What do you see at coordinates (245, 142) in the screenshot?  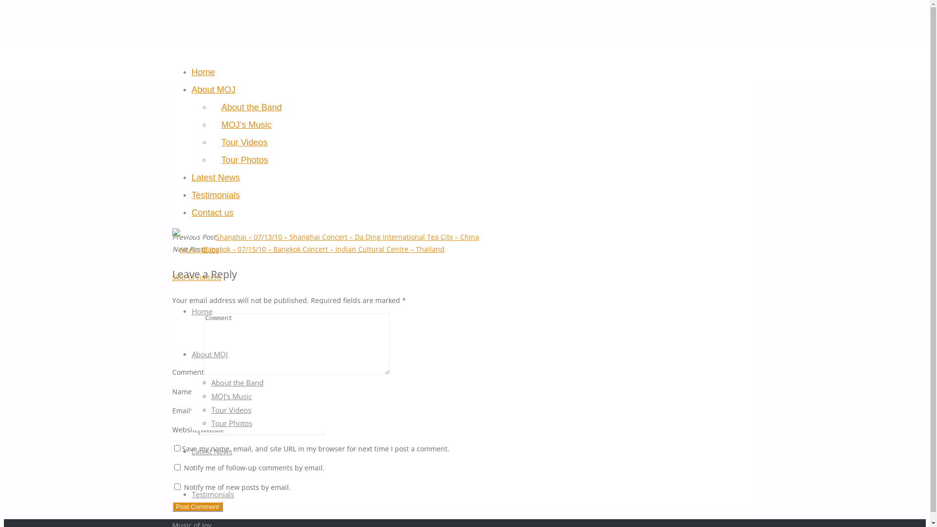 I see `Tour Videos` at bounding box center [245, 142].